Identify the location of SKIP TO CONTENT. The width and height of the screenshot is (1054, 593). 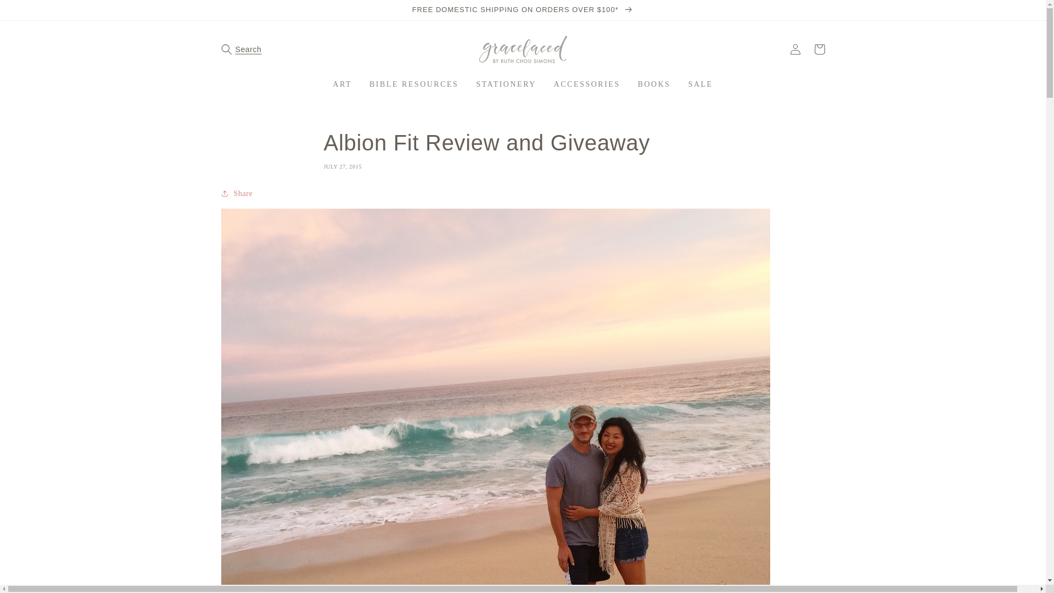
(33, 13).